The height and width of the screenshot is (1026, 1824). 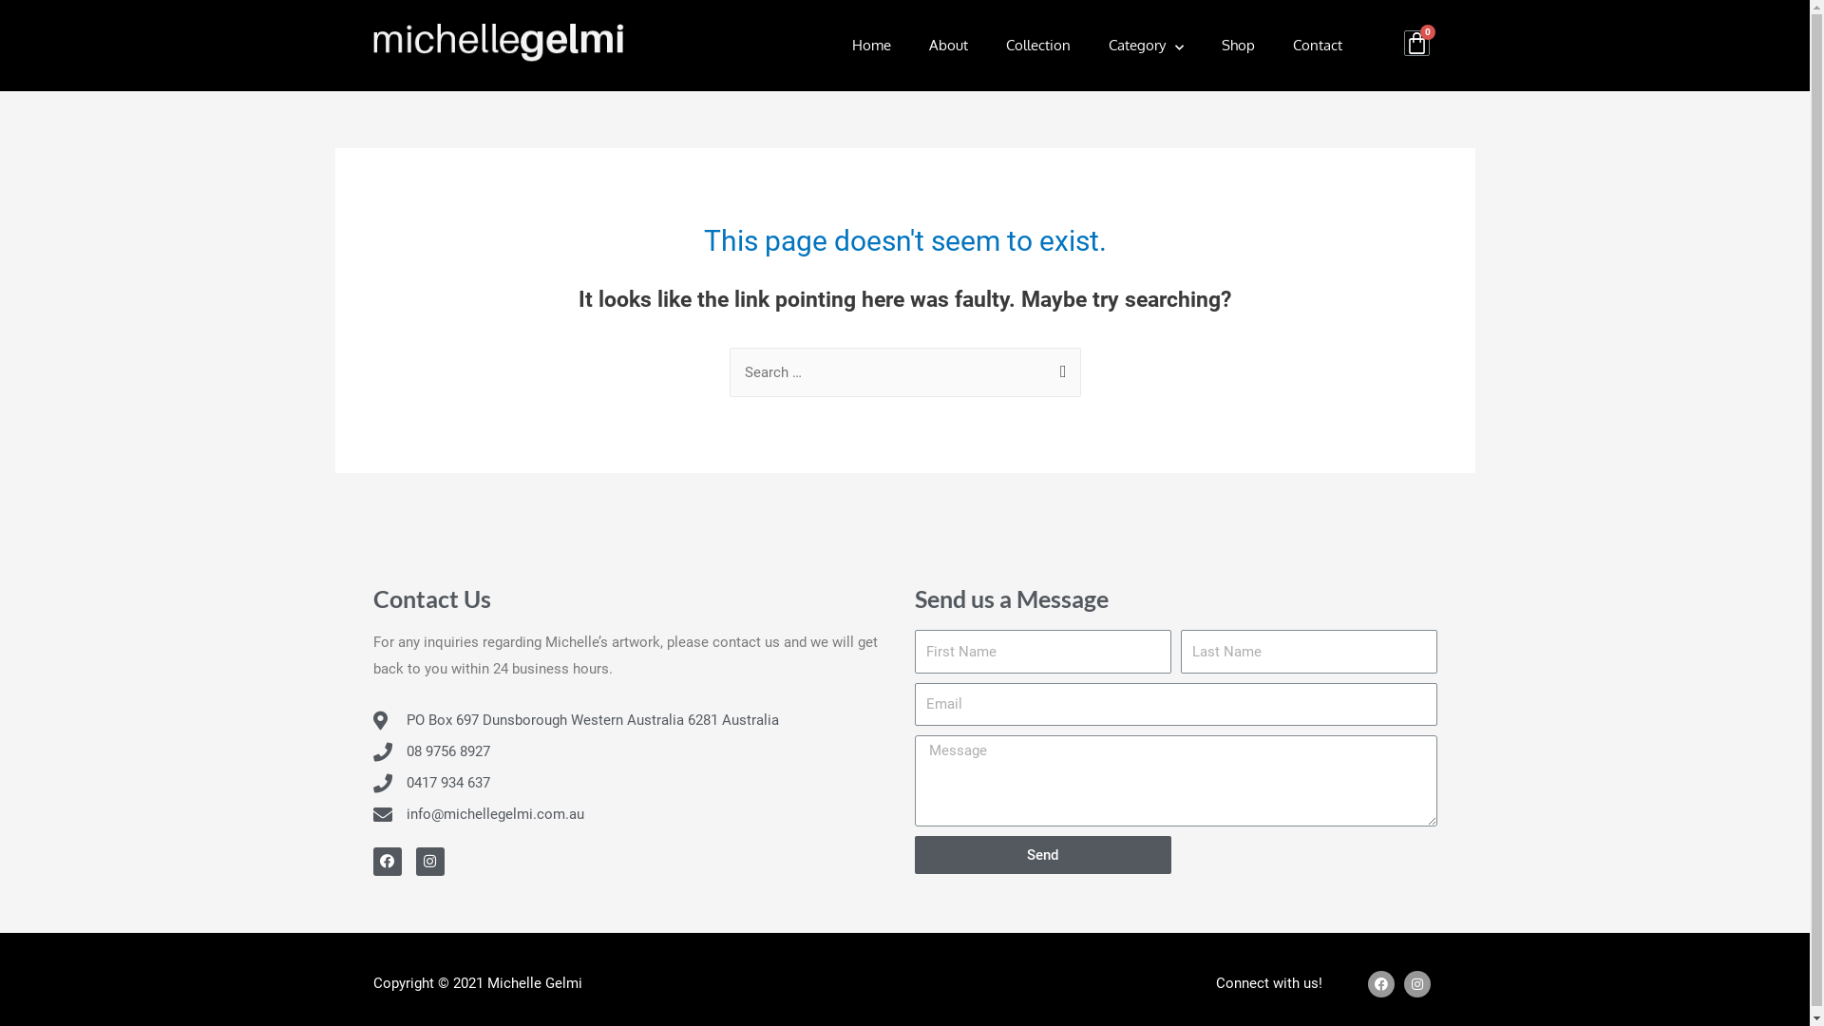 I want to click on info@michellegelmi.com.au, so click(x=634, y=815).